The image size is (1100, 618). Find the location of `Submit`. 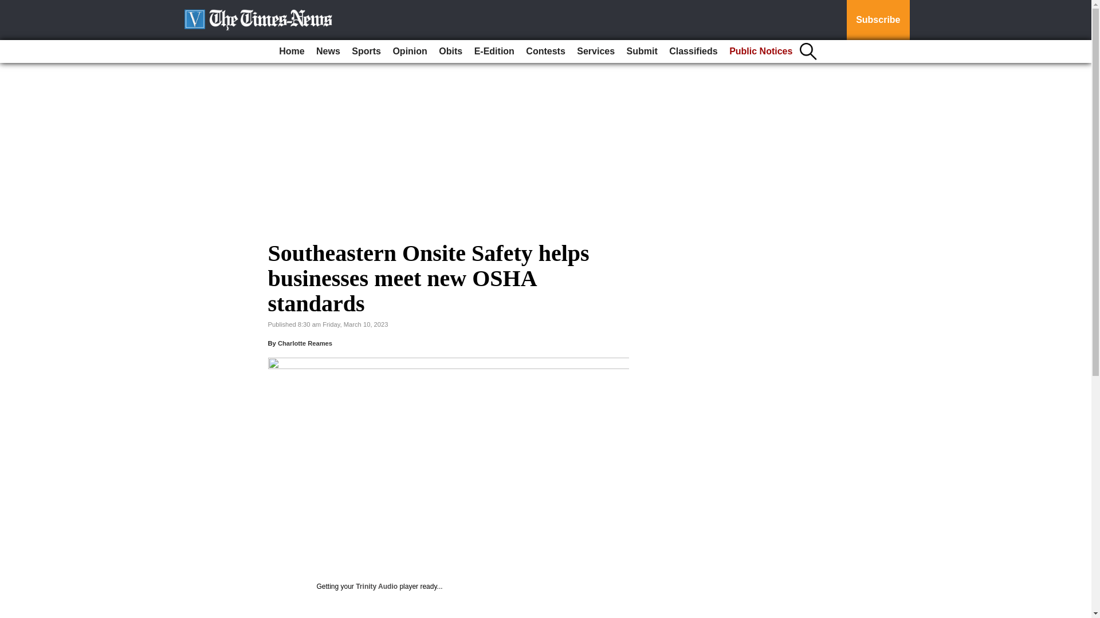

Submit is located at coordinates (642, 51).